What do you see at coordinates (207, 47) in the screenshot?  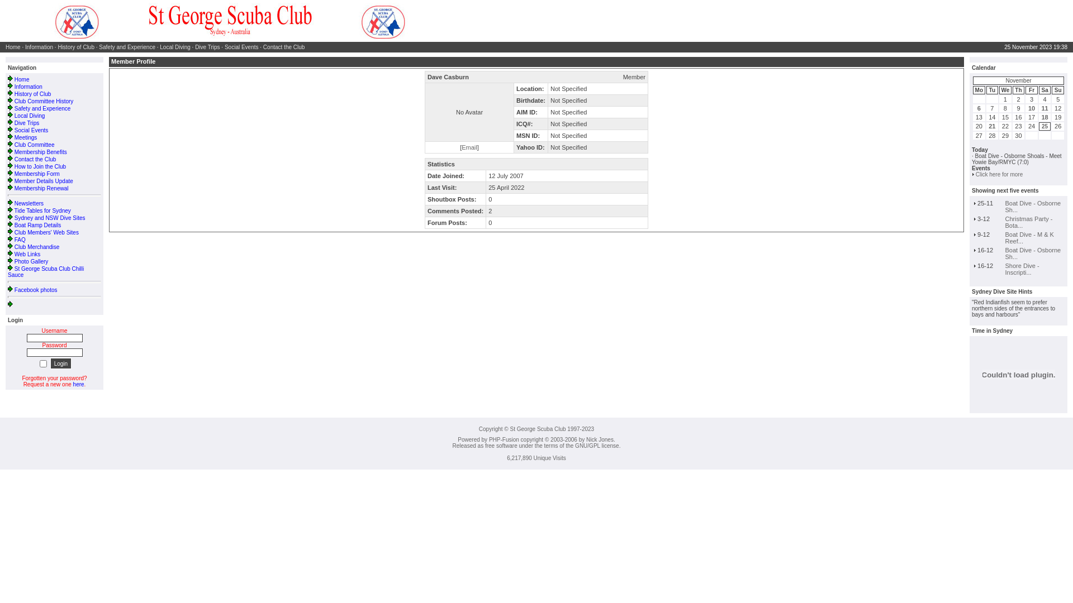 I see `Dive Trips` at bounding box center [207, 47].